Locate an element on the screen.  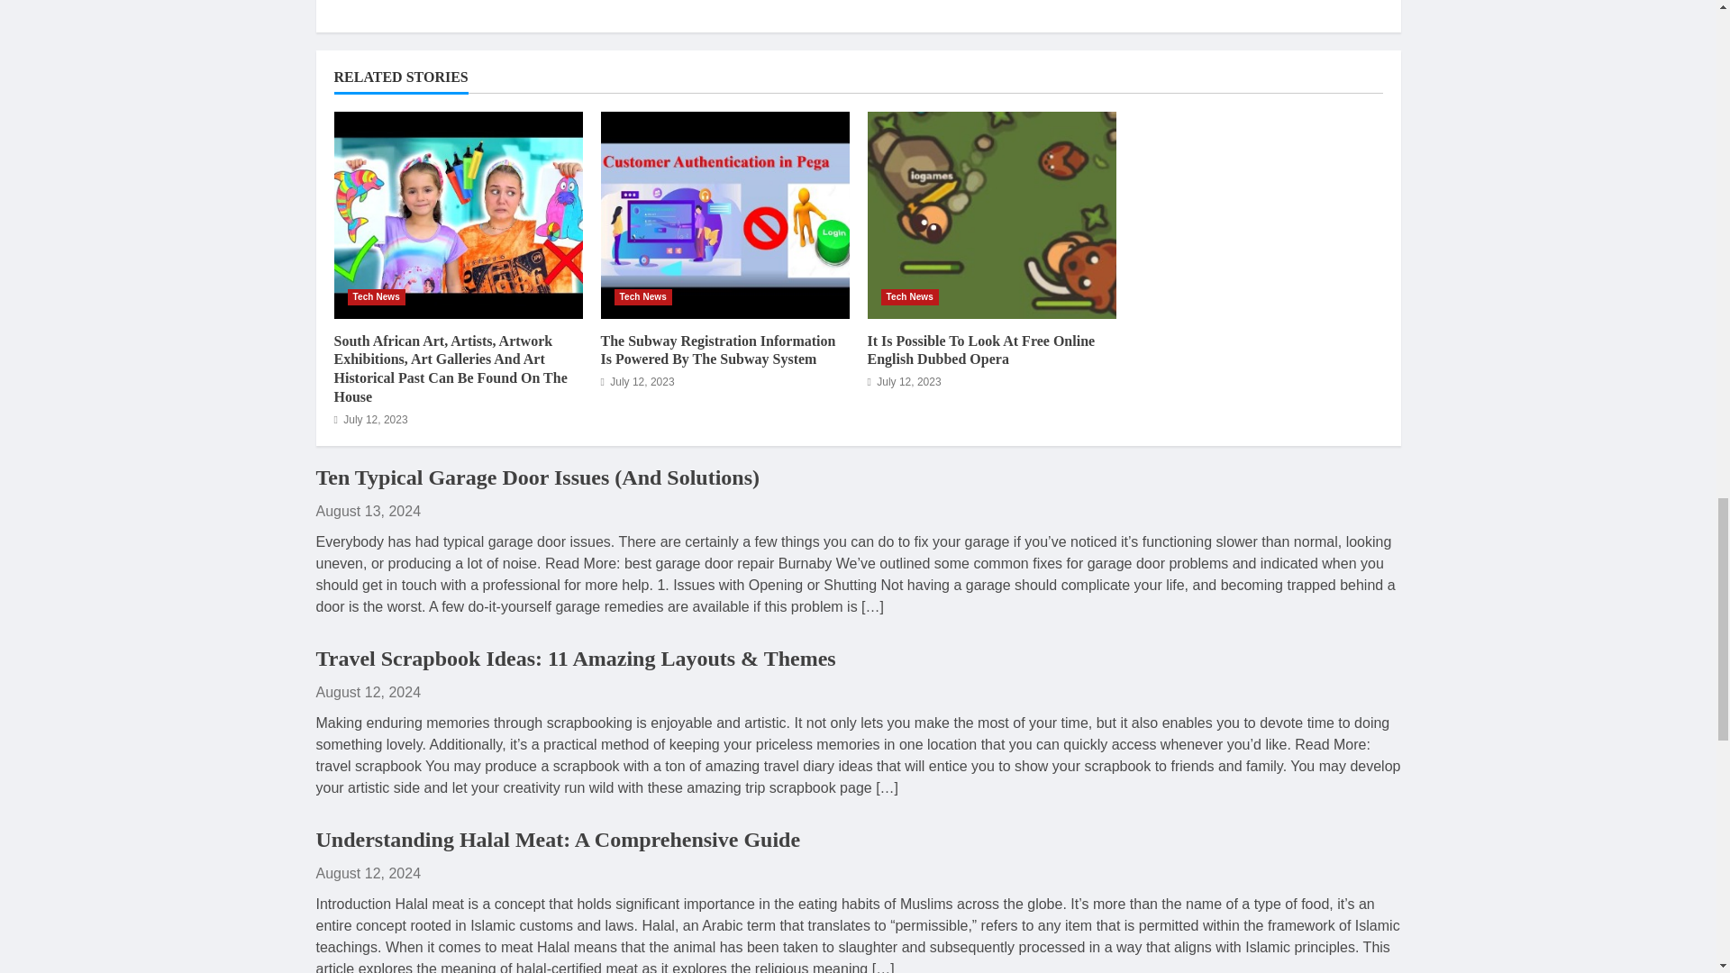
Tech News is located at coordinates (910, 297).